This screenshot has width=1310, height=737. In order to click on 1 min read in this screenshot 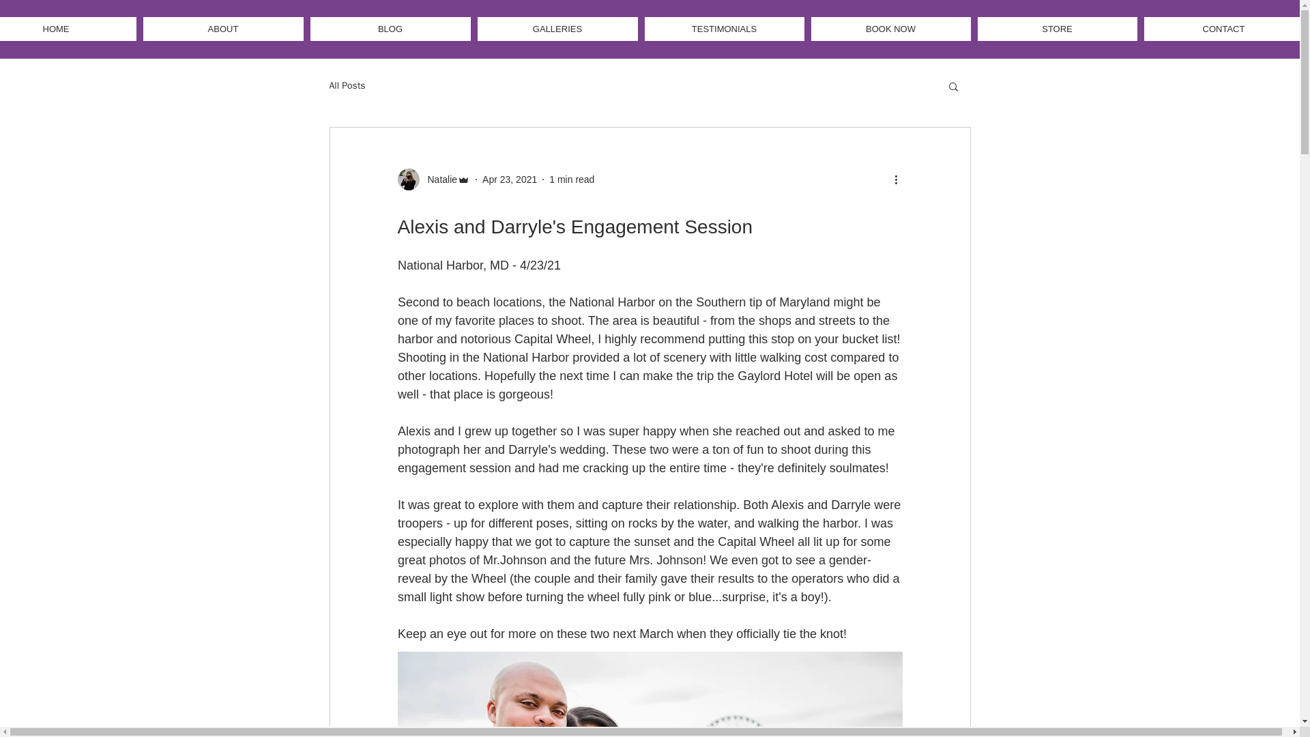, I will do `click(572, 179)`.